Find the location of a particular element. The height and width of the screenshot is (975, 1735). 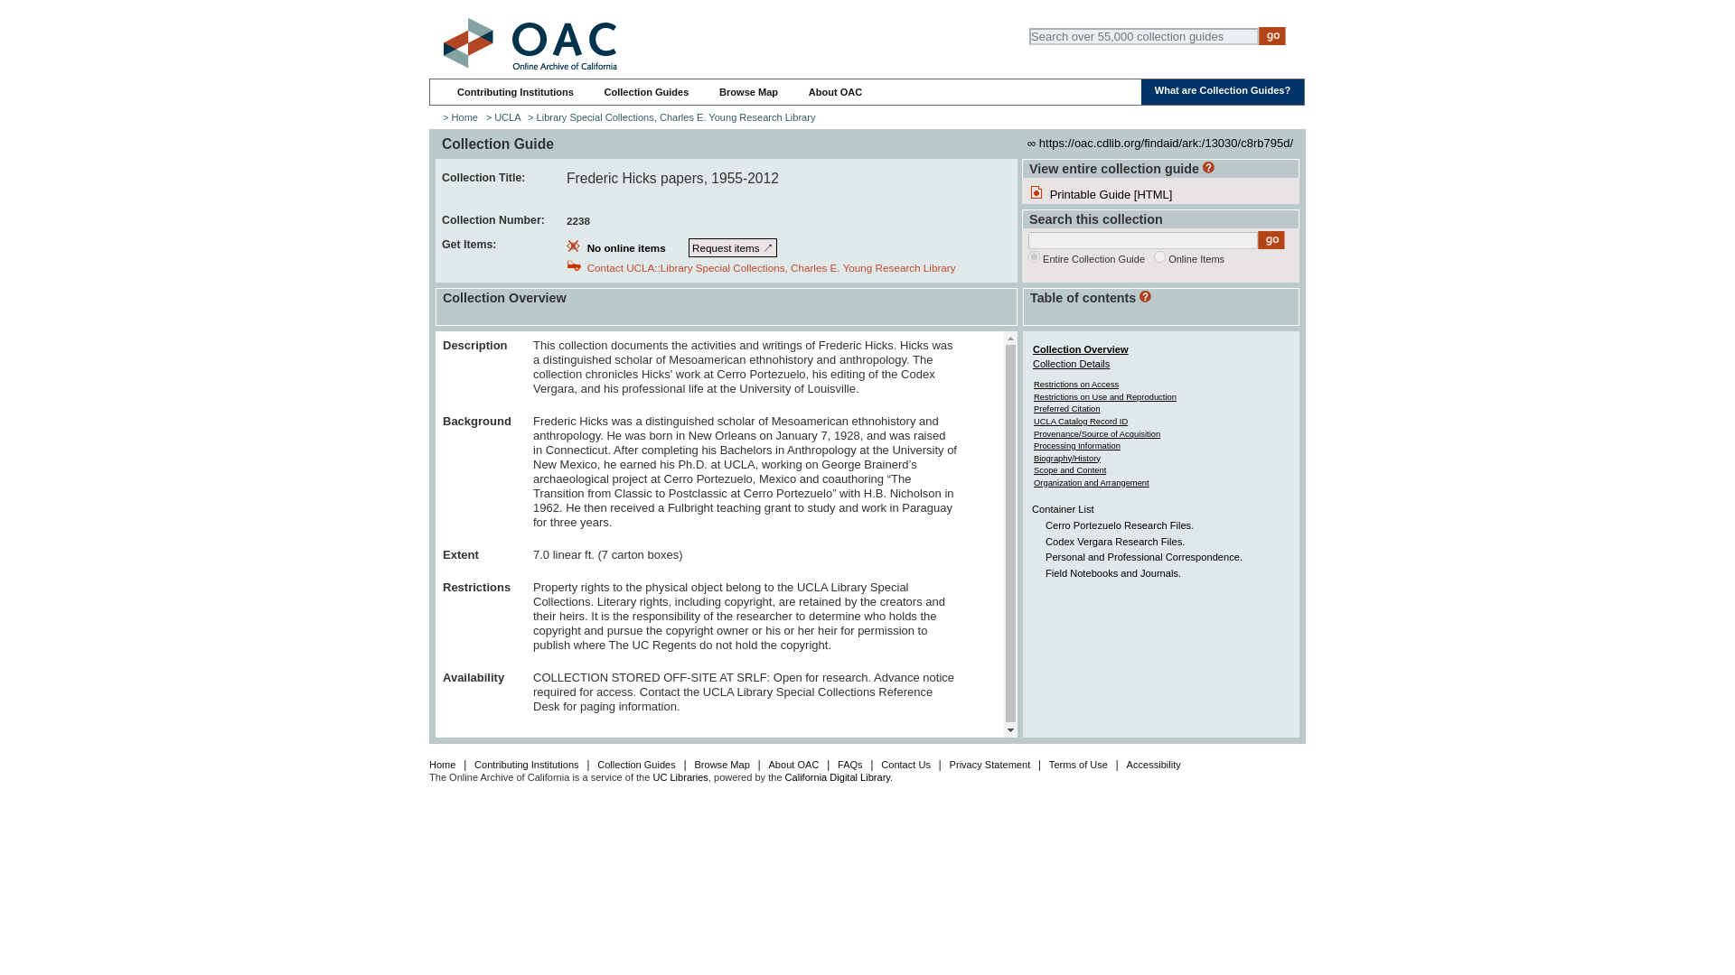

Contributing Institutions is located at coordinates (515, 92).